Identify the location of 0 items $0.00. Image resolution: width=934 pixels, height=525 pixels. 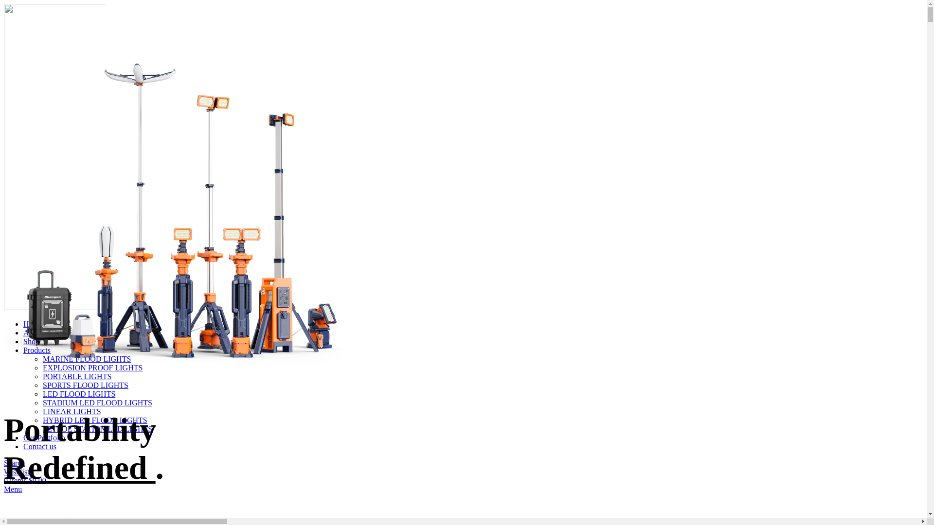
(25, 480).